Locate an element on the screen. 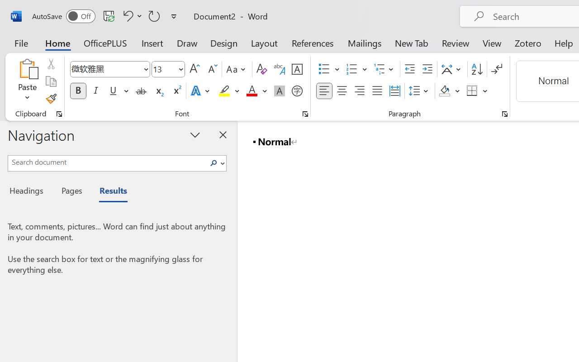 The width and height of the screenshot is (579, 362). Font Size is located at coordinates (164, 69).